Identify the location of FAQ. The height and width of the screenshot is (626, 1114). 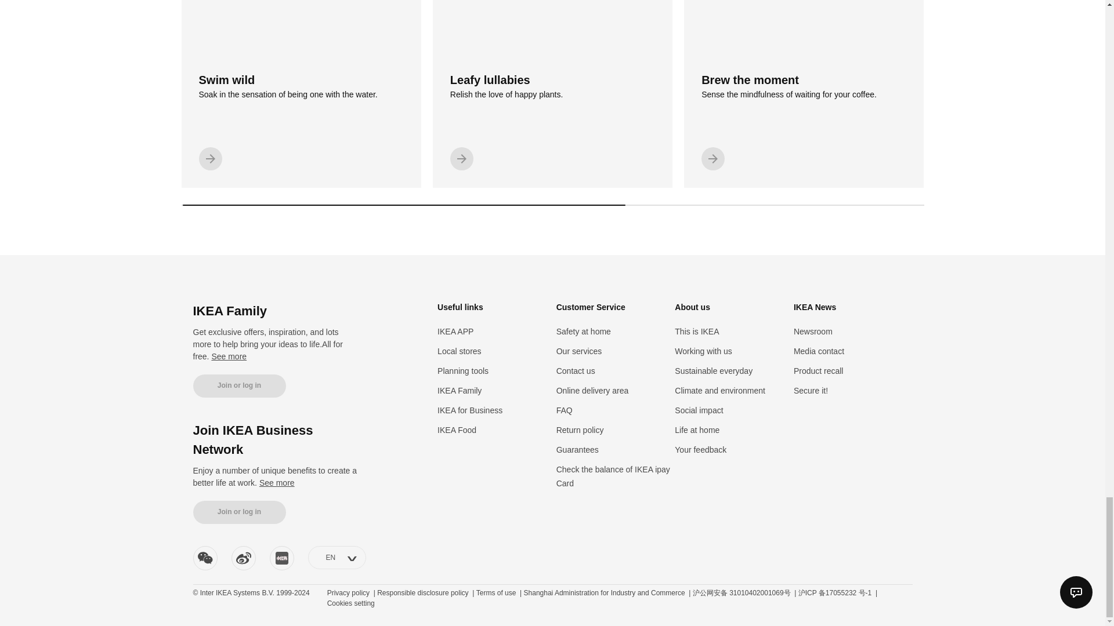
(463, 371).